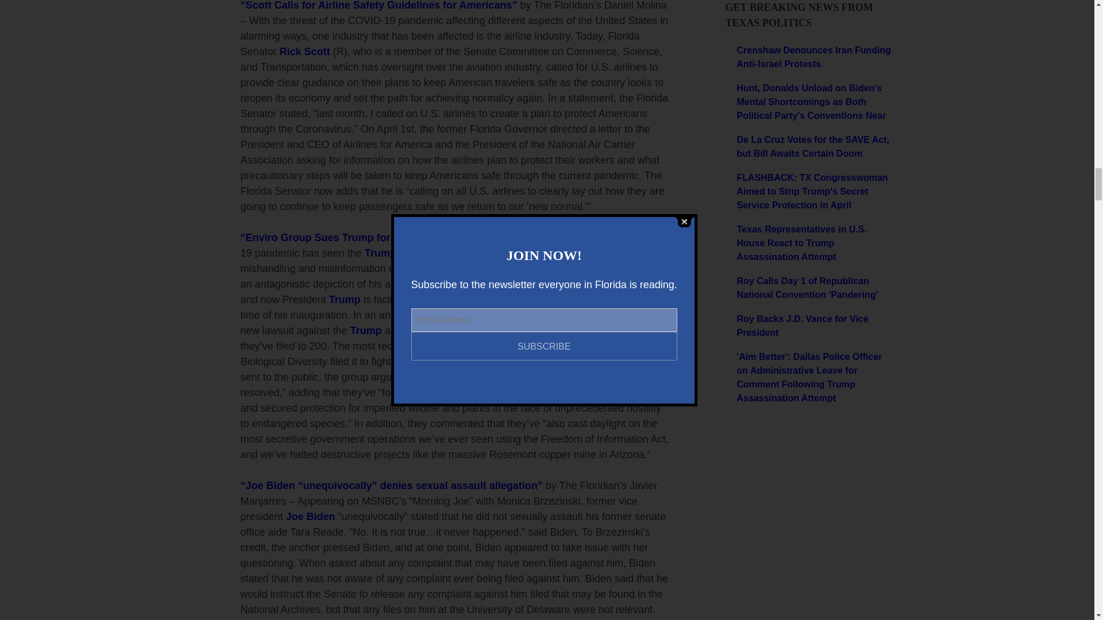 The image size is (1103, 620). What do you see at coordinates (271, 486) in the screenshot?
I see `Joe Biden` at bounding box center [271, 486].